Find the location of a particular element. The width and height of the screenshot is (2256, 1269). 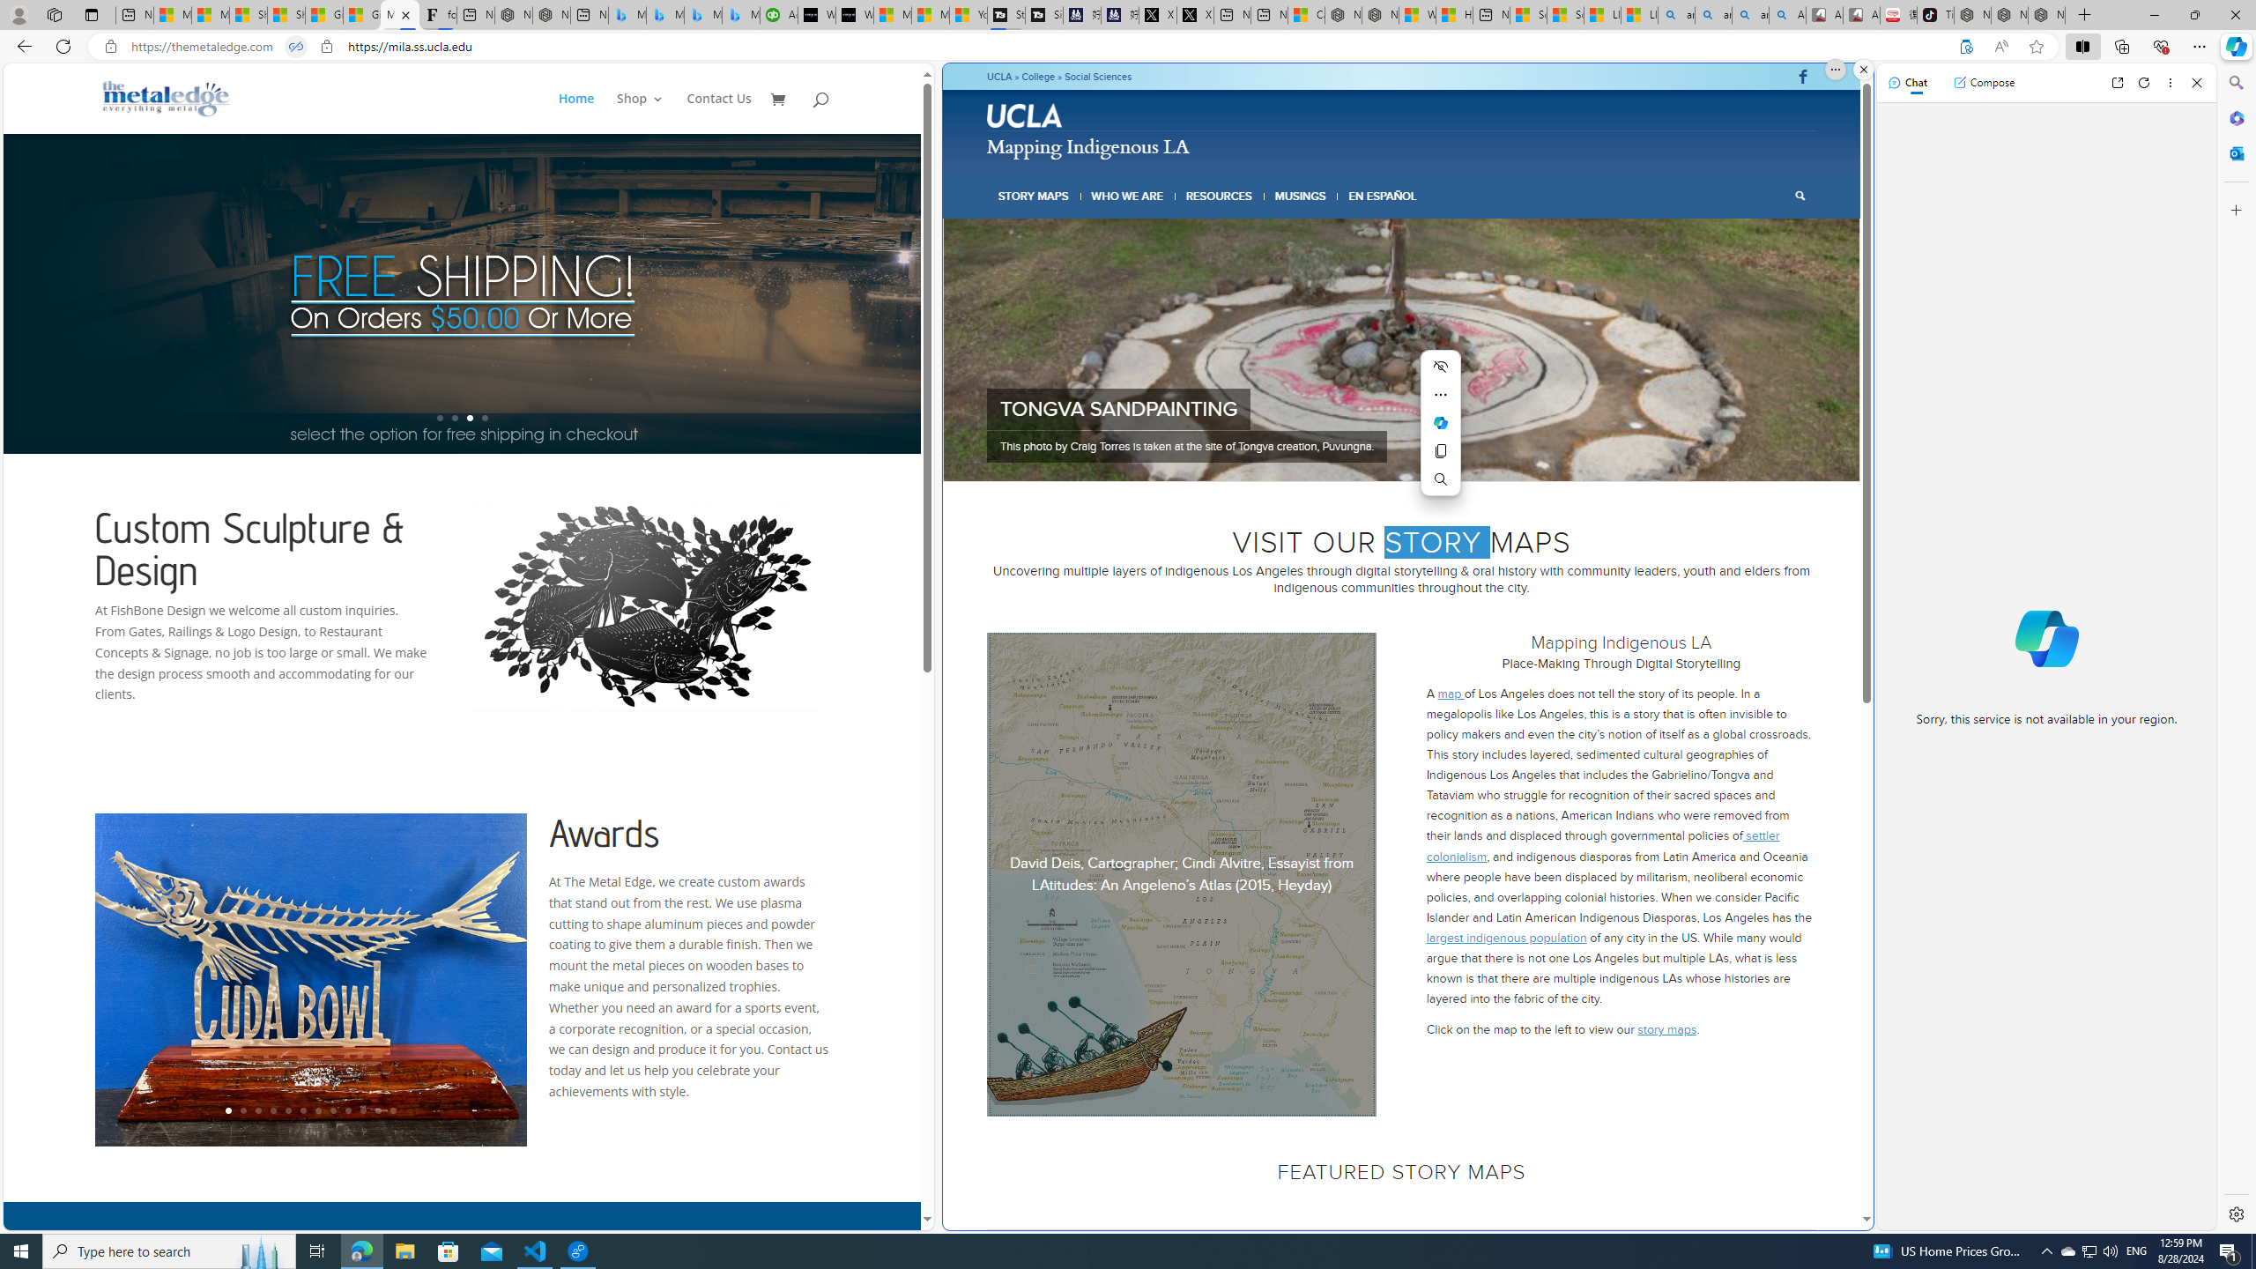

Home is located at coordinates (576, 113).